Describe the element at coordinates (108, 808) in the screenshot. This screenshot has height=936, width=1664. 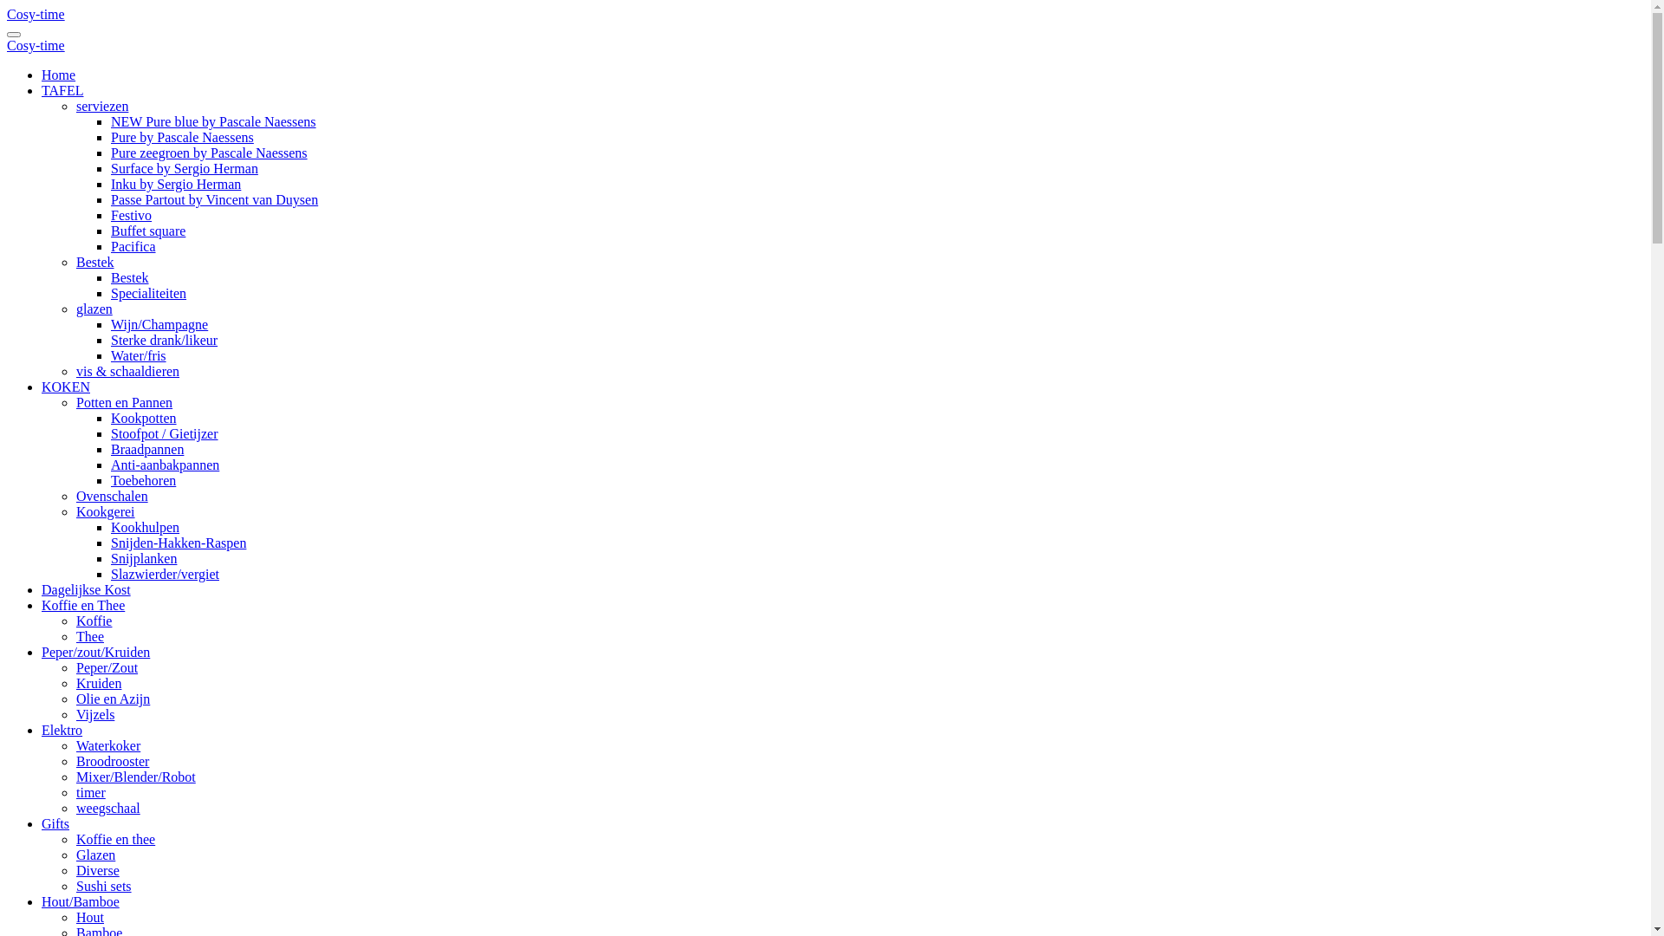
I see `weegschaal` at that location.